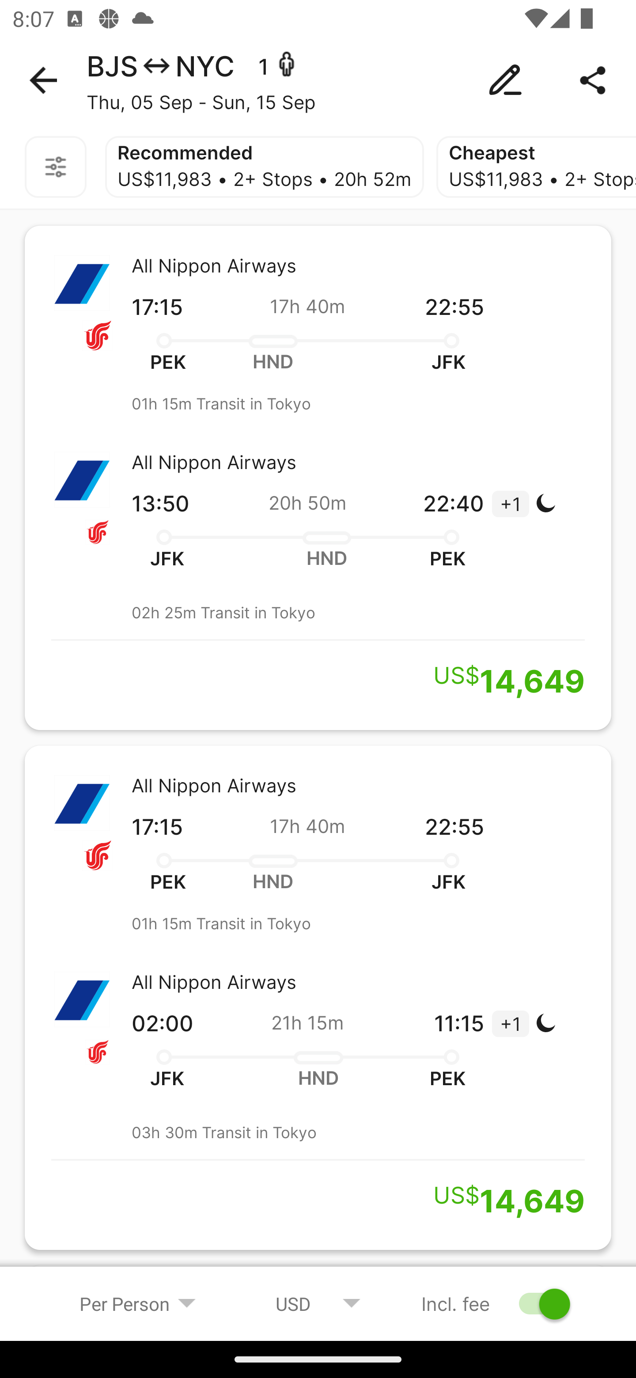 The image size is (636, 1378). What do you see at coordinates (536, 167) in the screenshot?
I see `Cheapest US$11,983 • 2+ Stops • 34h 32m` at bounding box center [536, 167].